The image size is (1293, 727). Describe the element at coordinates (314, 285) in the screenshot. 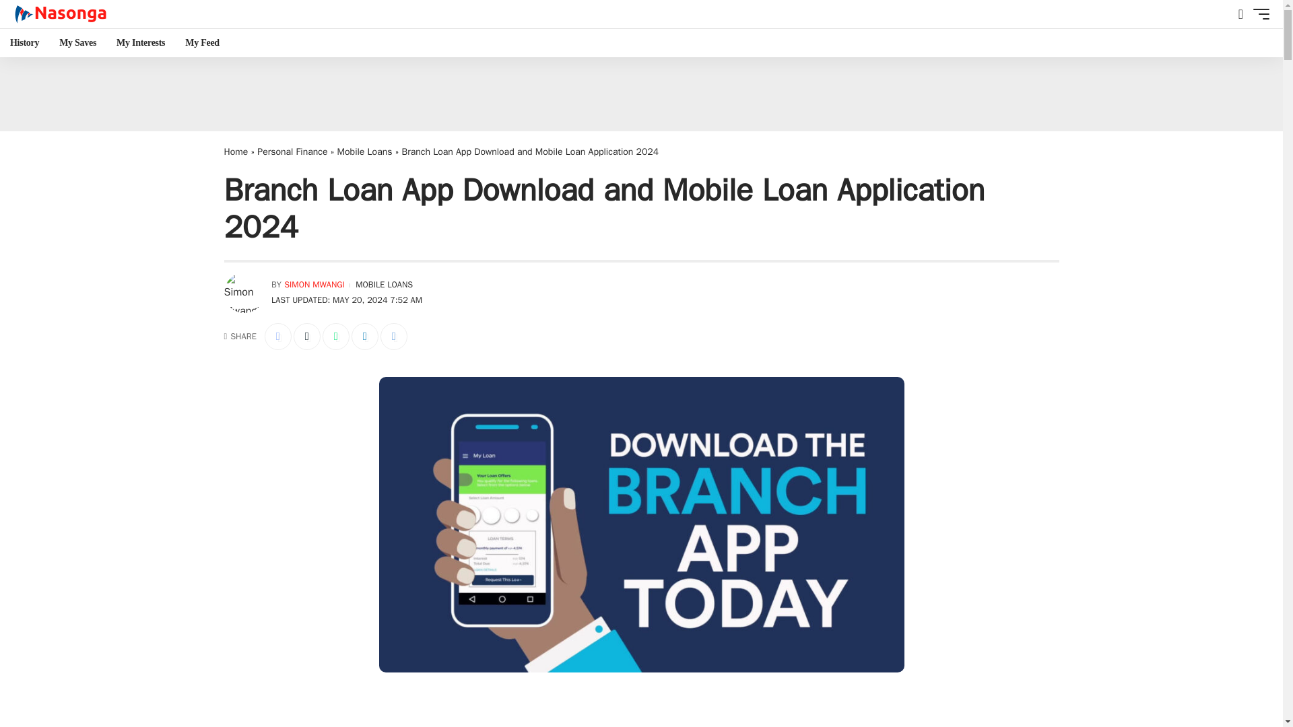

I see `SIMON MWANGI` at that location.